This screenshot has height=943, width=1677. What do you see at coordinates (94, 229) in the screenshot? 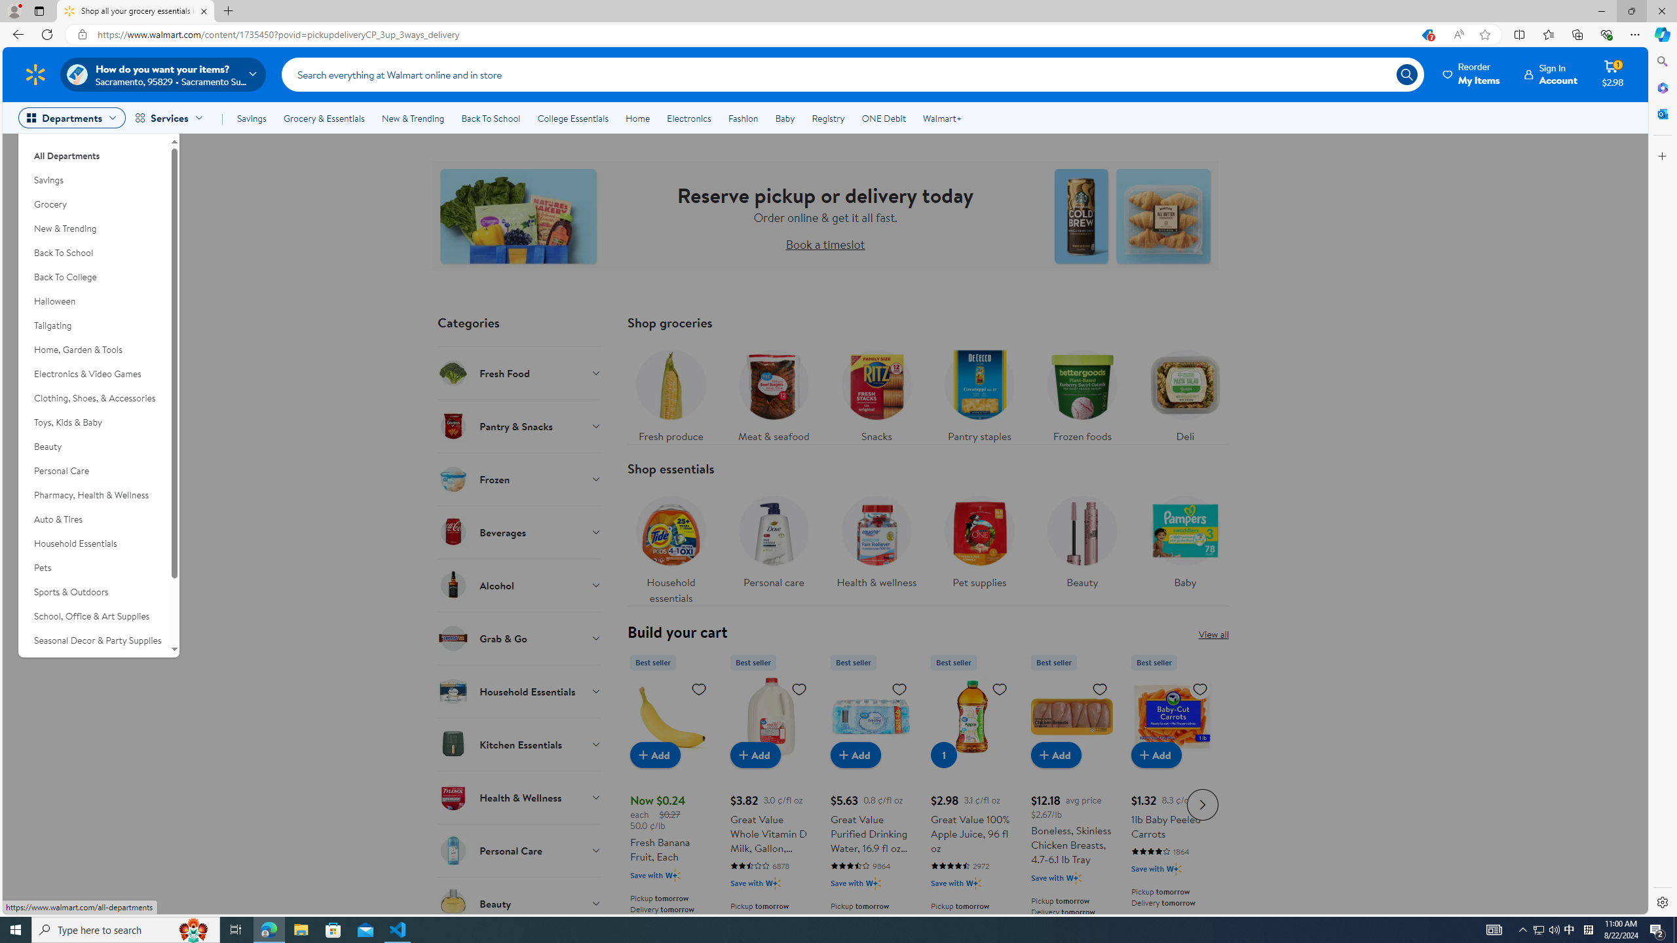
I see `New & Trending` at bounding box center [94, 229].